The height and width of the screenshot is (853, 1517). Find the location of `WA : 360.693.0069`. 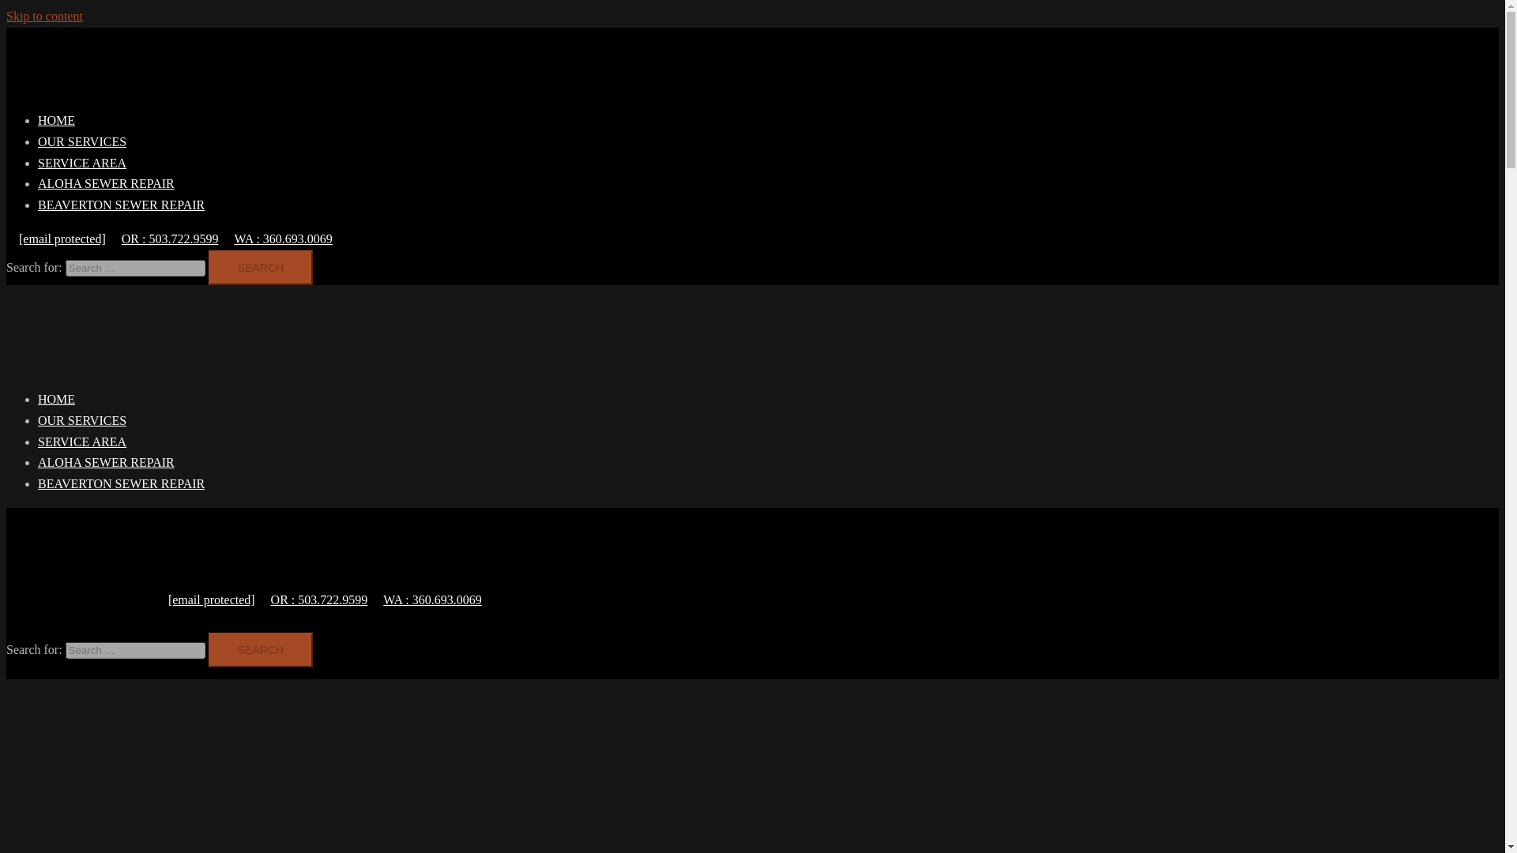

WA : 360.693.0069 is located at coordinates (277, 239).